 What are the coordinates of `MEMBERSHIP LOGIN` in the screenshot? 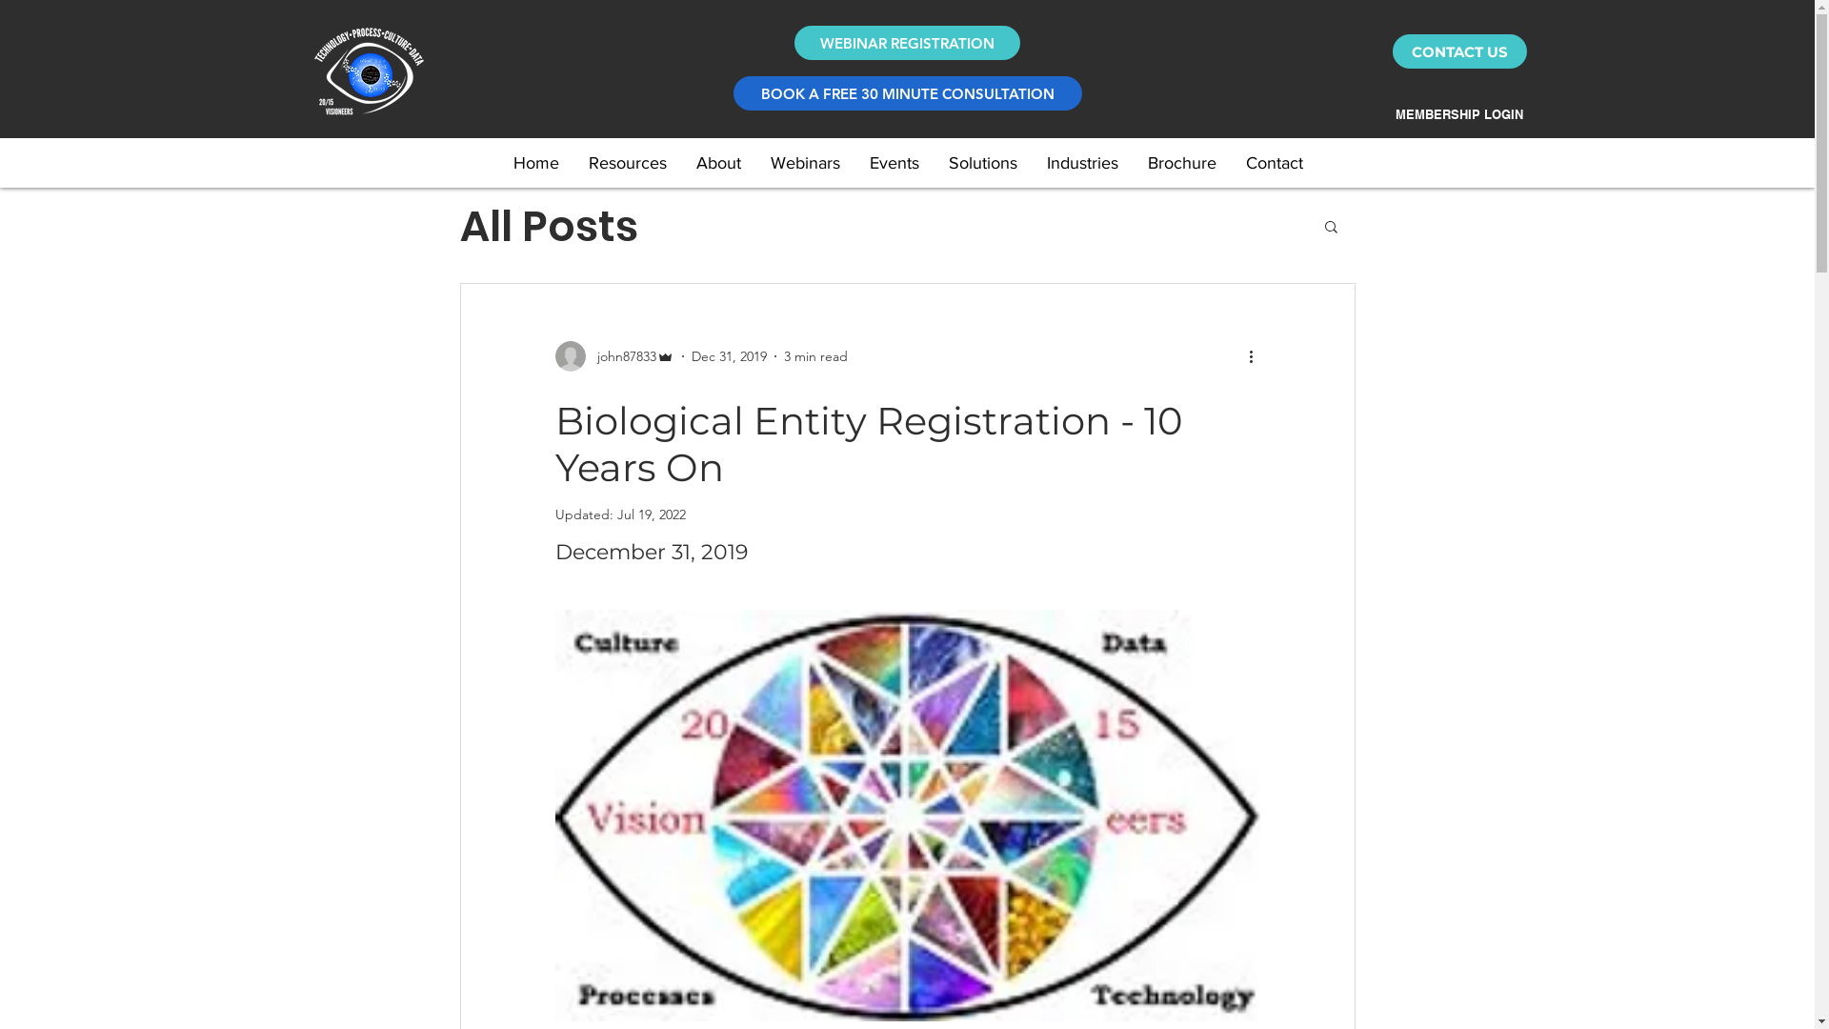 It's located at (1454, 114).